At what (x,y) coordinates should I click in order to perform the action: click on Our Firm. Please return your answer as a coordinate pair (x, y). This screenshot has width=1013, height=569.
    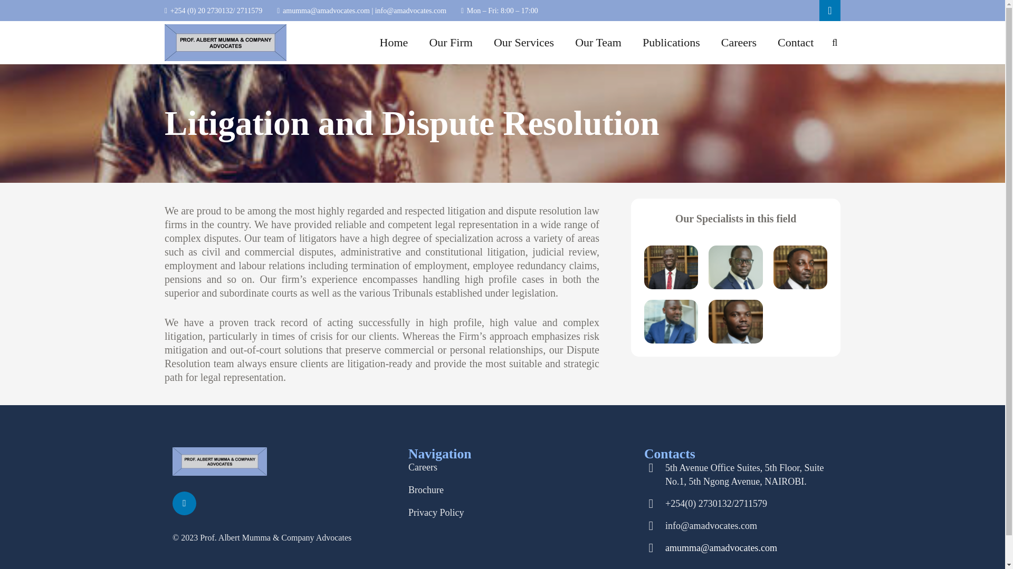
    Looking at the image, I should click on (451, 42).